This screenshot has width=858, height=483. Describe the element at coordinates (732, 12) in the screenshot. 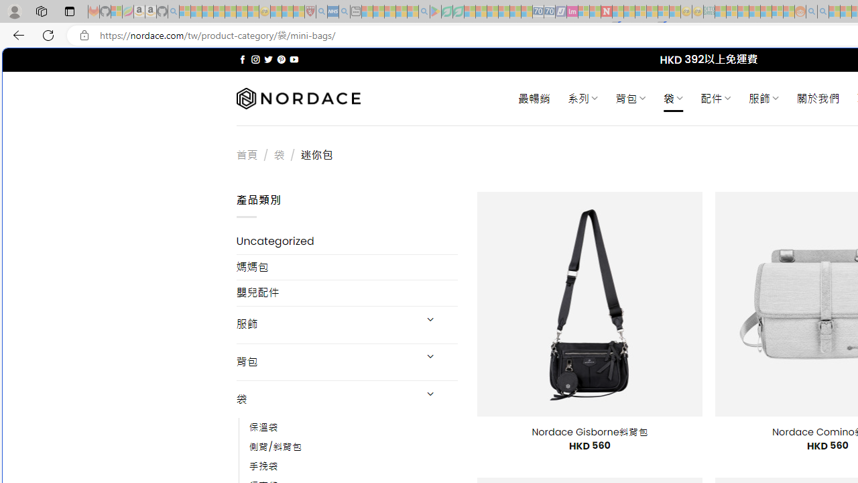

I see `Microsoft account | Privacy - Sleeping` at that location.